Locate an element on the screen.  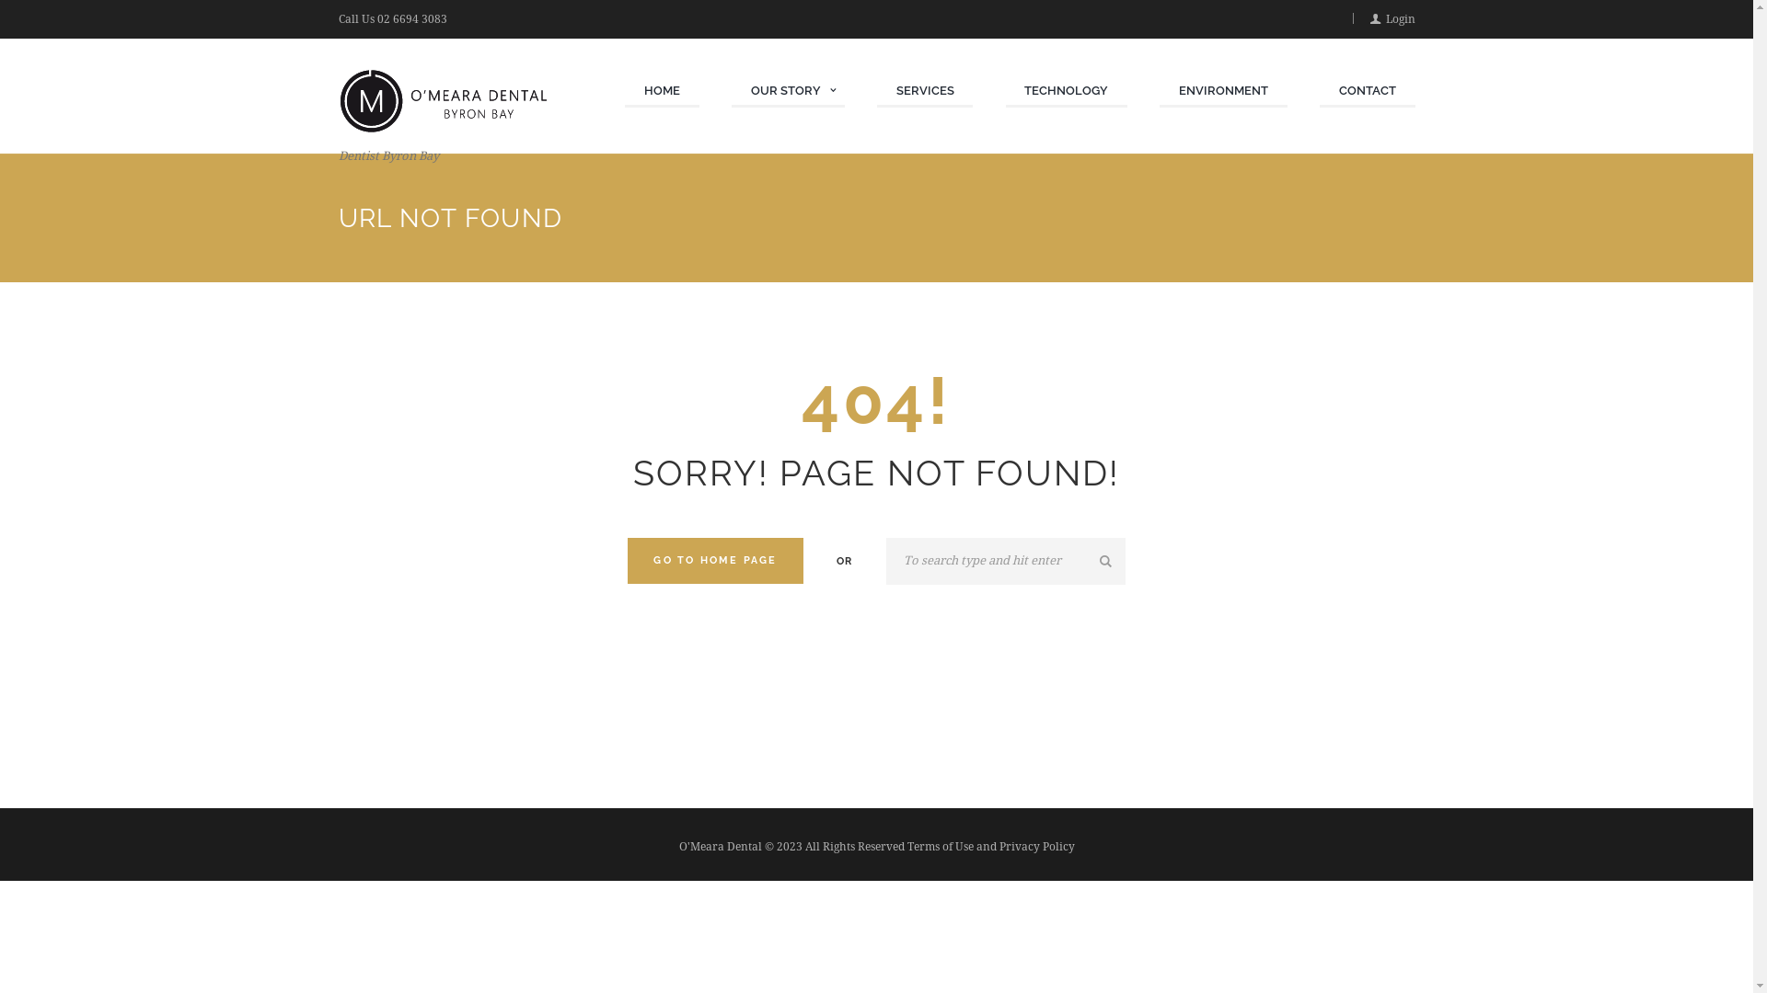
GO TO HOME PAGE is located at coordinates (716, 561).